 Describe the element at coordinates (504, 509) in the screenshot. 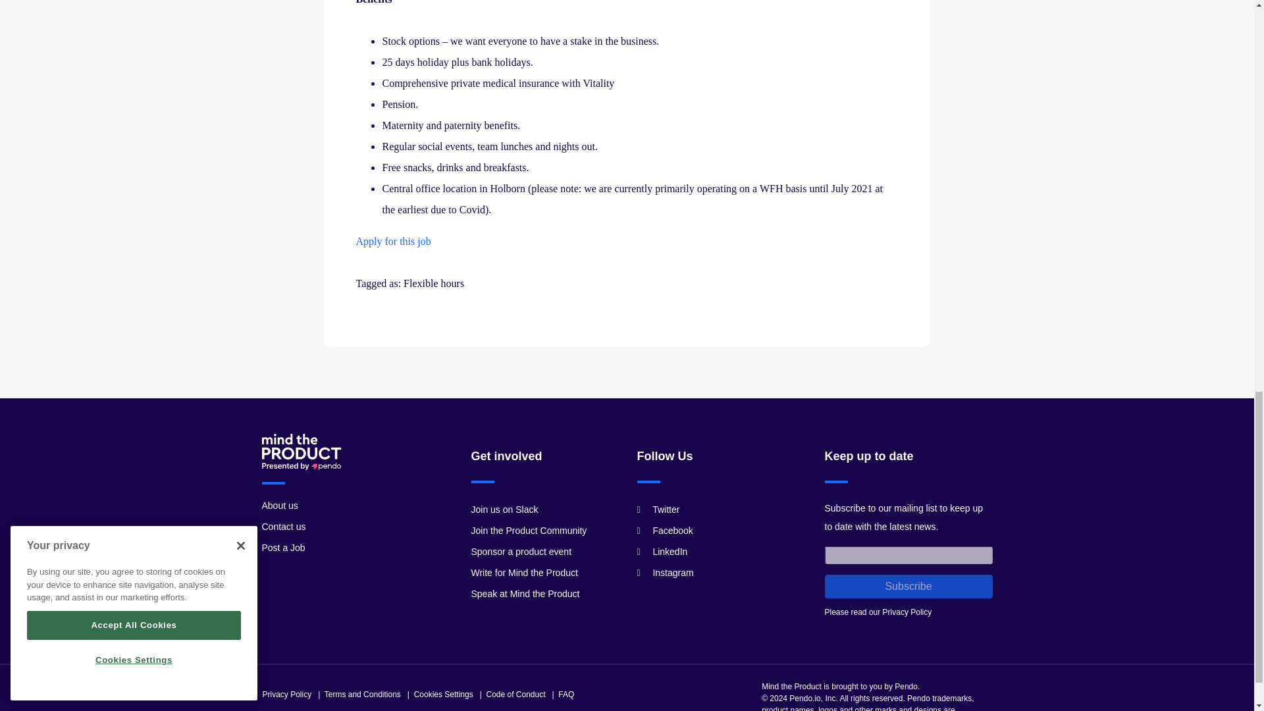

I see `Join us on Slack` at that location.